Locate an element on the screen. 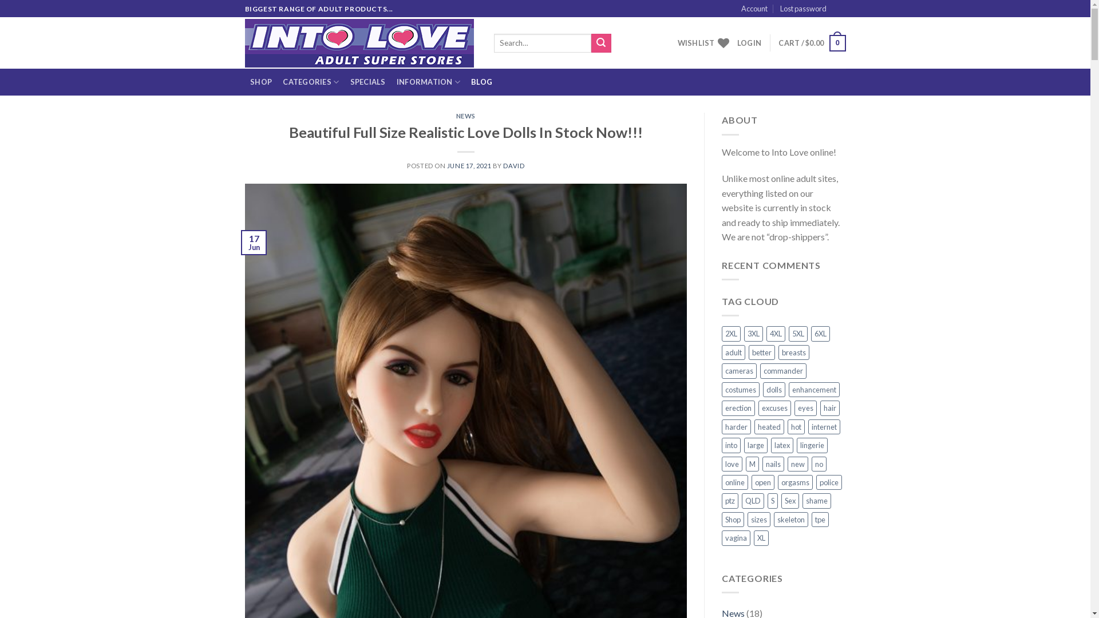 Image resolution: width=1099 pixels, height=618 pixels. costumes is located at coordinates (741, 390).